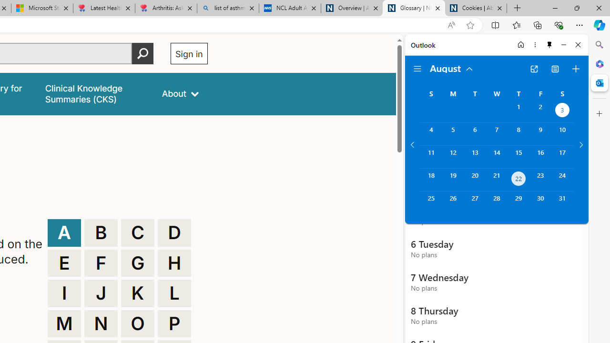 The width and height of the screenshot is (610, 343). What do you see at coordinates (142, 53) in the screenshot?
I see `Perform search` at bounding box center [142, 53].